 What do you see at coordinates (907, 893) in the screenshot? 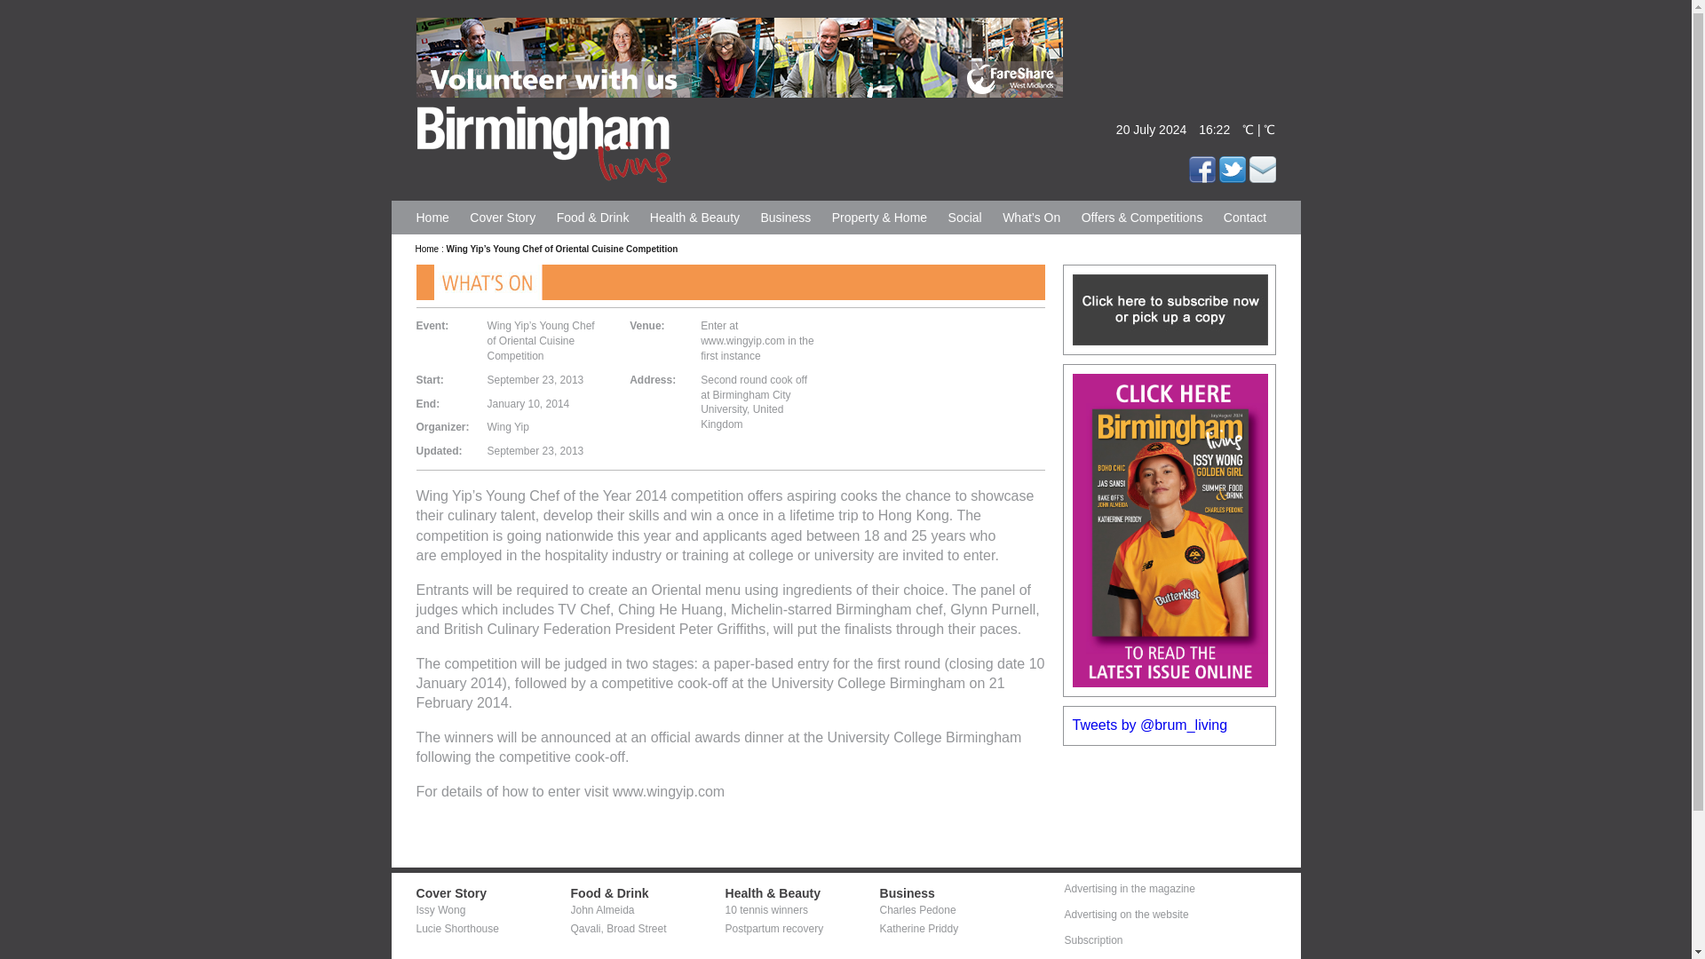
I see `Business` at bounding box center [907, 893].